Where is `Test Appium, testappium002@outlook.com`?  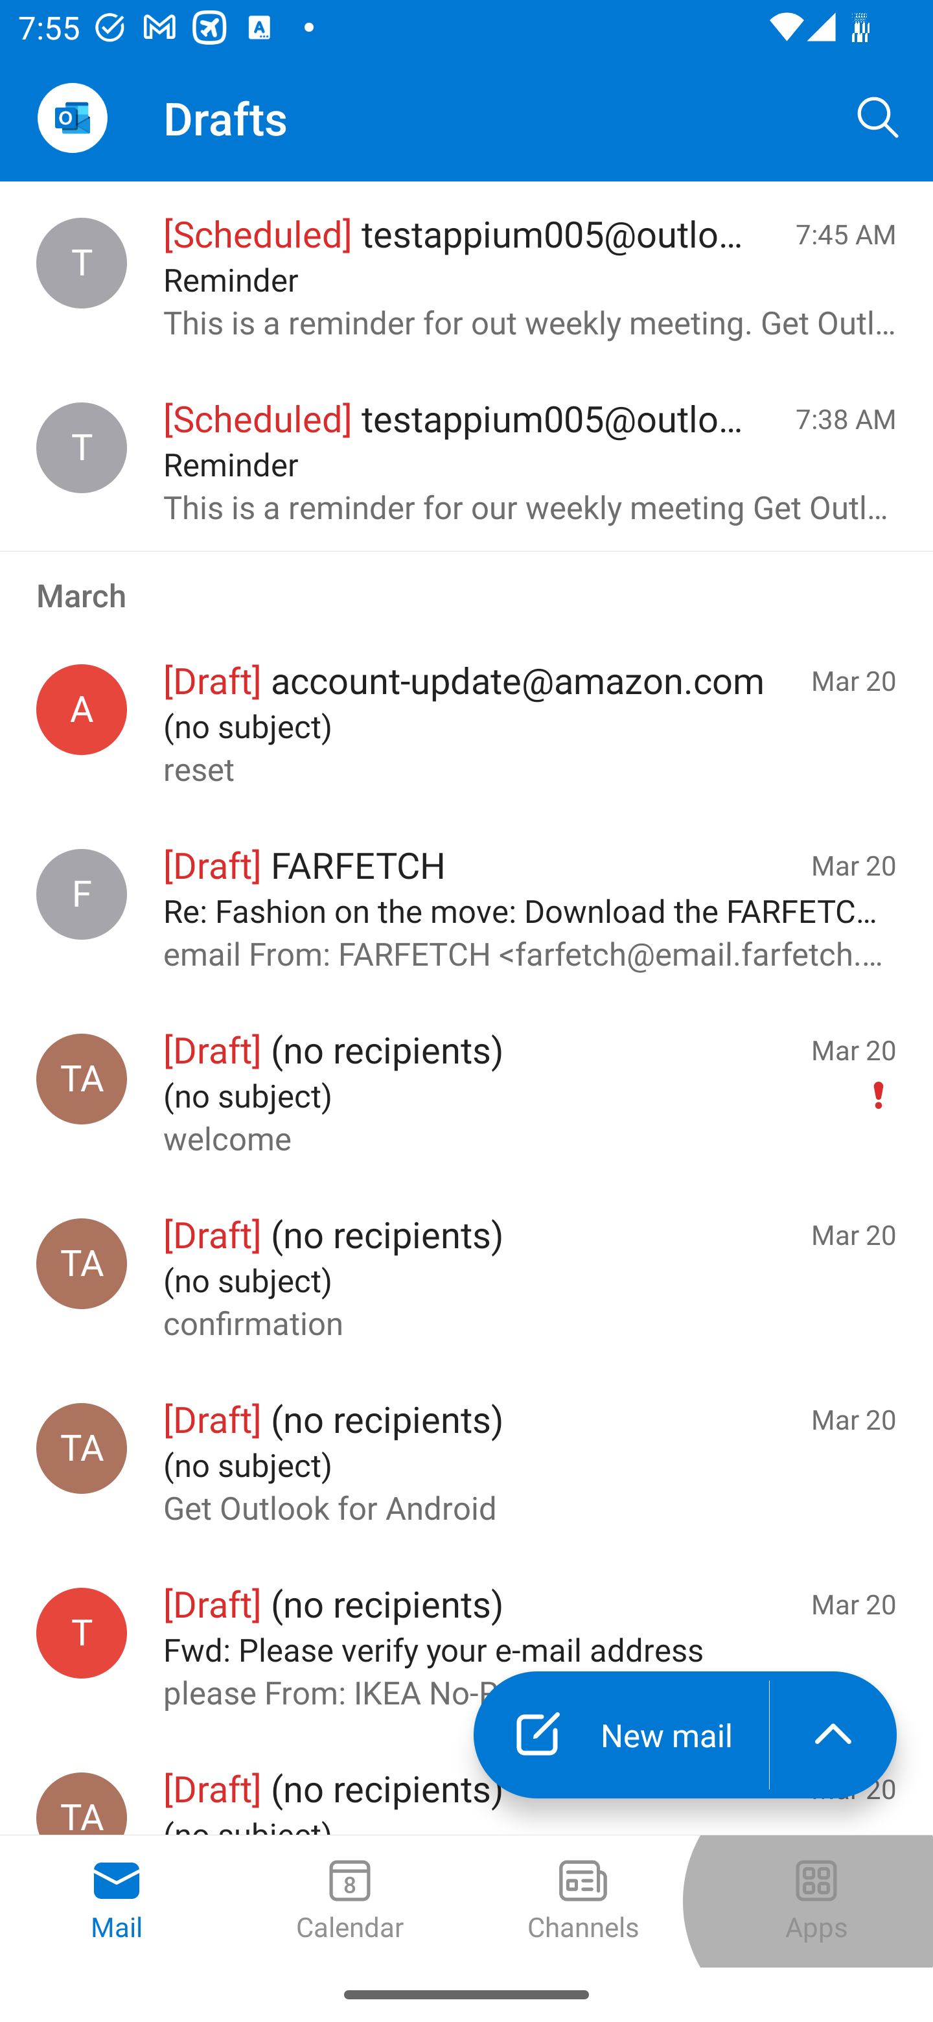
Test Appium, testappium002@outlook.com is located at coordinates (82, 1448).